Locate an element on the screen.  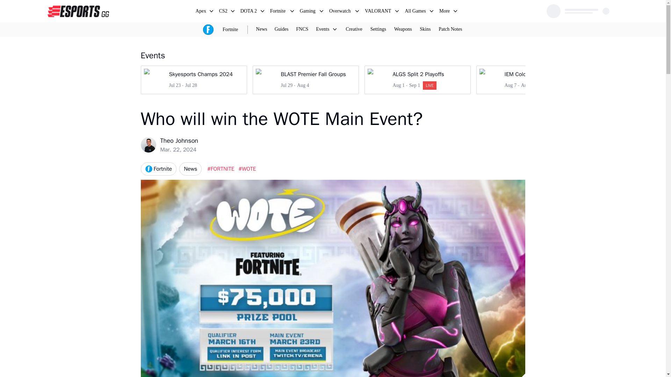
Apex is located at coordinates (224, 12).